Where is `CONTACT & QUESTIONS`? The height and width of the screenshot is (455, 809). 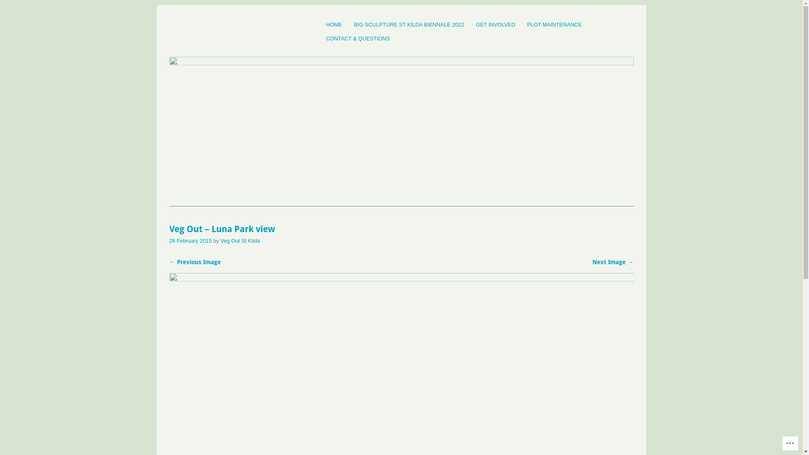
CONTACT & QUESTIONS is located at coordinates (358, 39).